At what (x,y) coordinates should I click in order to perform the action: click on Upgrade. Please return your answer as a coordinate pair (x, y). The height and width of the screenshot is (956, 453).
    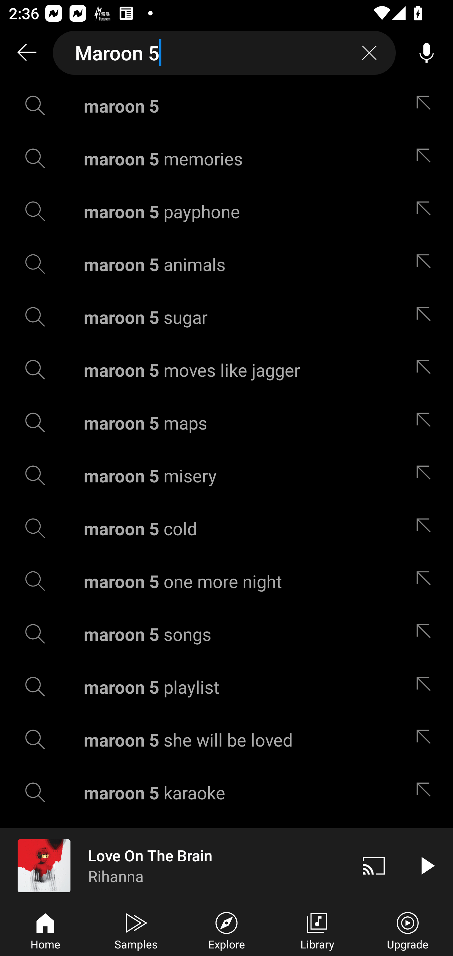
    Looking at the image, I should click on (408, 930).